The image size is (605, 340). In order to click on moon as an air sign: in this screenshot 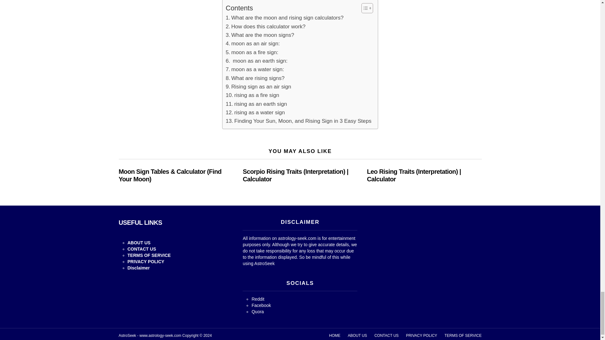, I will do `click(253, 43)`.